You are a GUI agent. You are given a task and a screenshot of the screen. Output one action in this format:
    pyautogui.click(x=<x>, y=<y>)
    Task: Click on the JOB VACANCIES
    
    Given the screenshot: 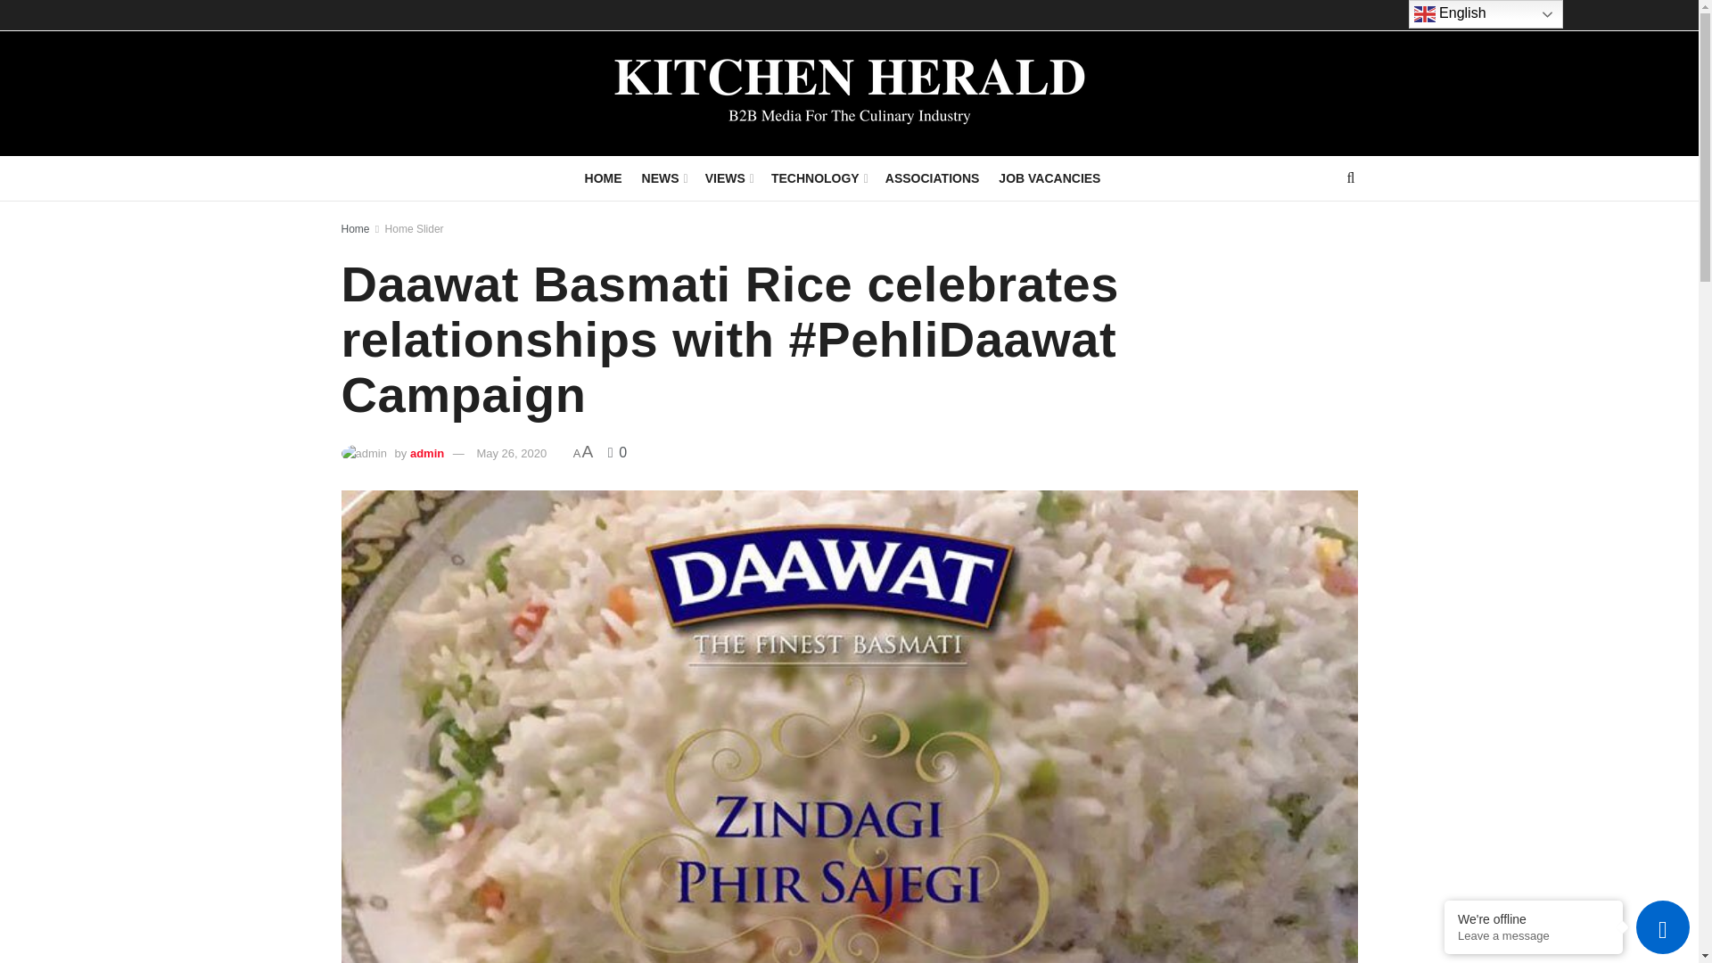 What is the action you would take?
    pyautogui.click(x=1049, y=177)
    